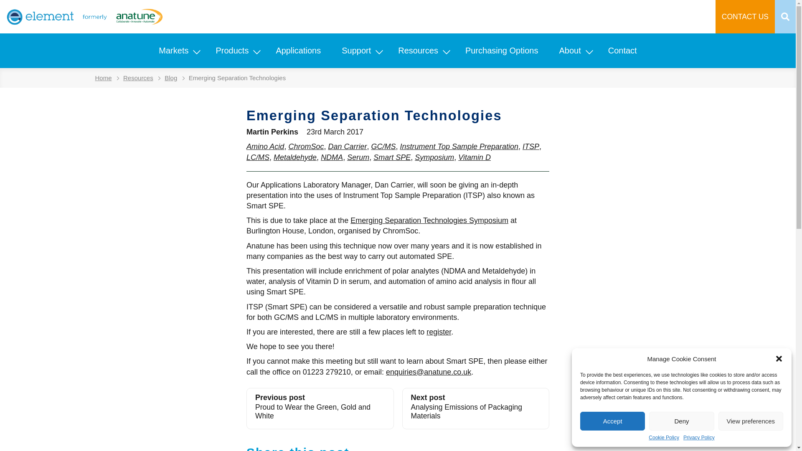 The height and width of the screenshot is (451, 802). Describe the element at coordinates (664, 438) in the screenshot. I see `Cookie Policy` at that location.